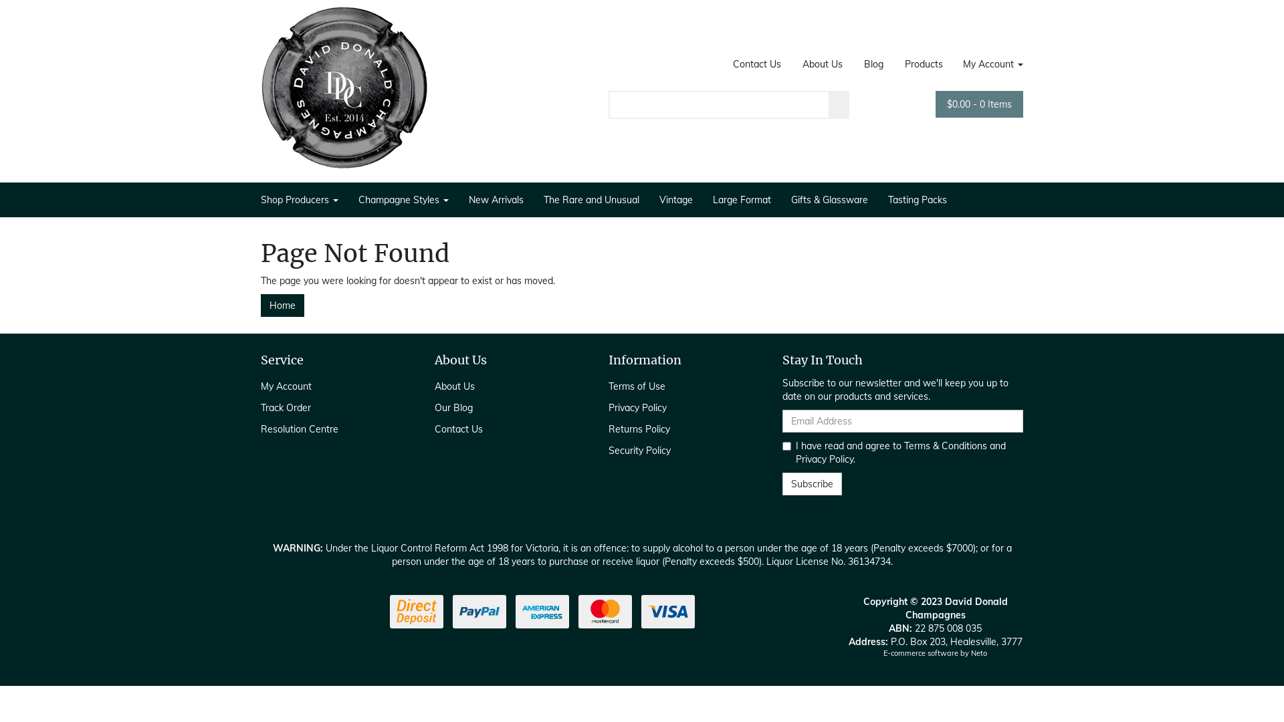 This screenshot has height=722, width=1284. I want to click on My Account, so click(333, 386).